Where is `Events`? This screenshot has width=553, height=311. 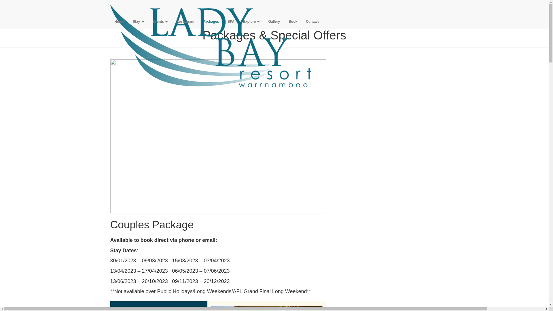 Events is located at coordinates (160, 22).